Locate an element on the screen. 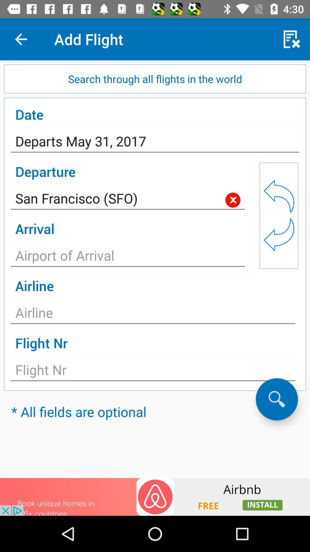 Image resolution: width=310 pixels, height=552 pixels. flightnr is located at coordinates (153, 371).